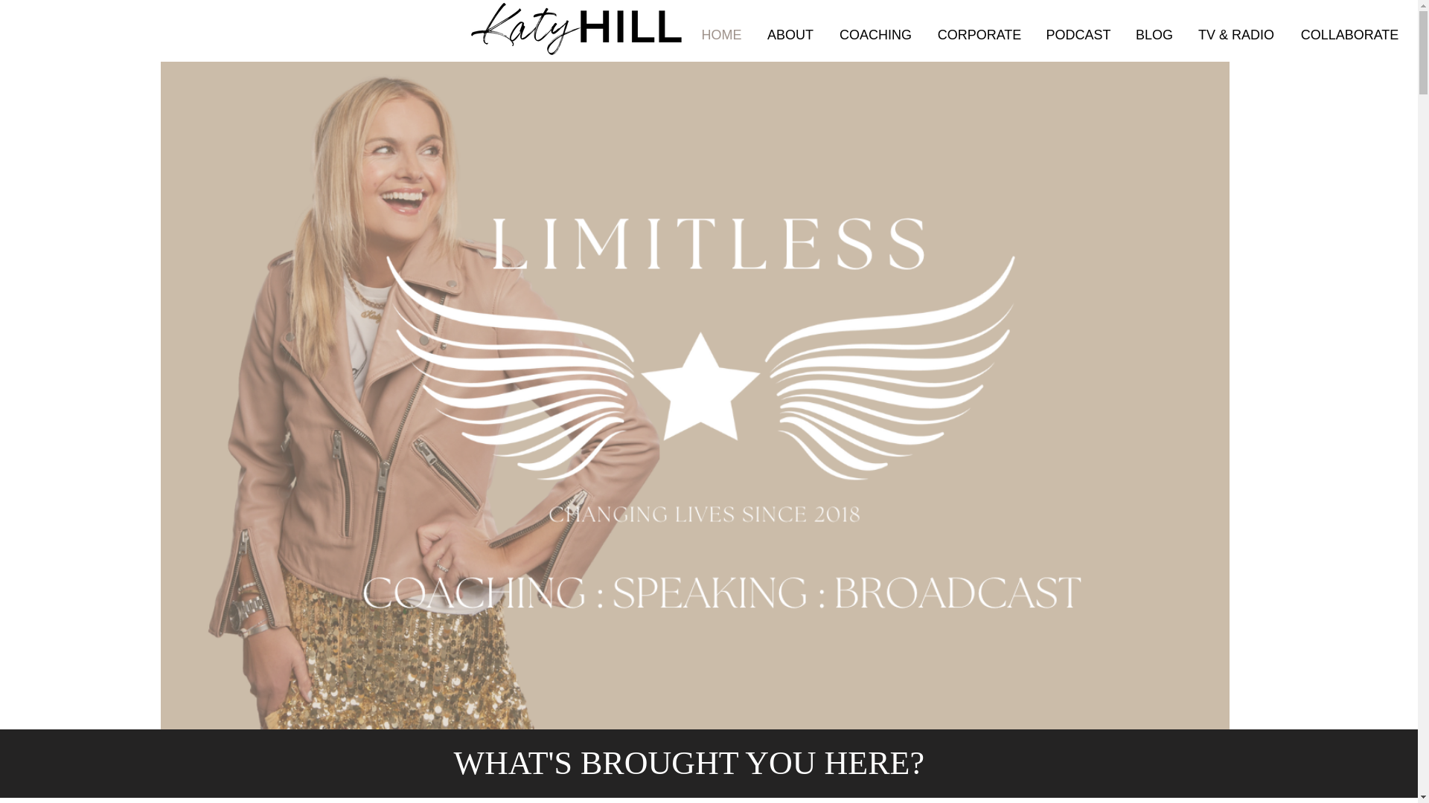  I want to click on HOME, so click(721, 34).